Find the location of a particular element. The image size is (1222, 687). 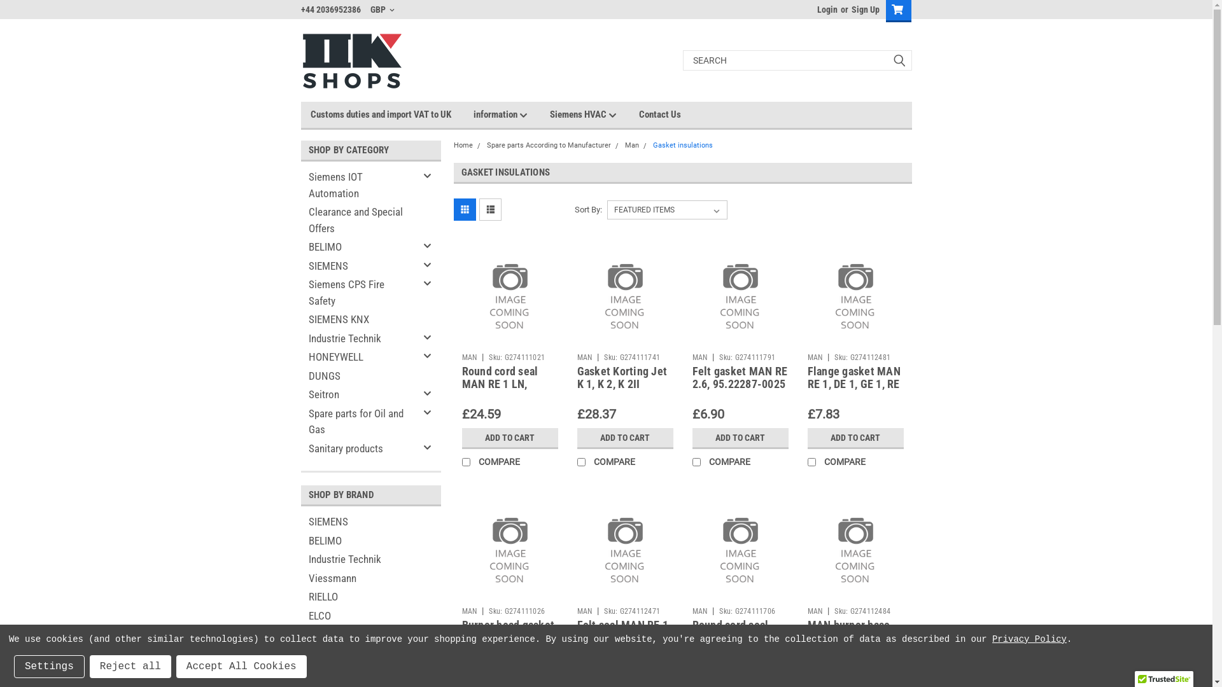

Viessmann is located at coordinates (370, 578).